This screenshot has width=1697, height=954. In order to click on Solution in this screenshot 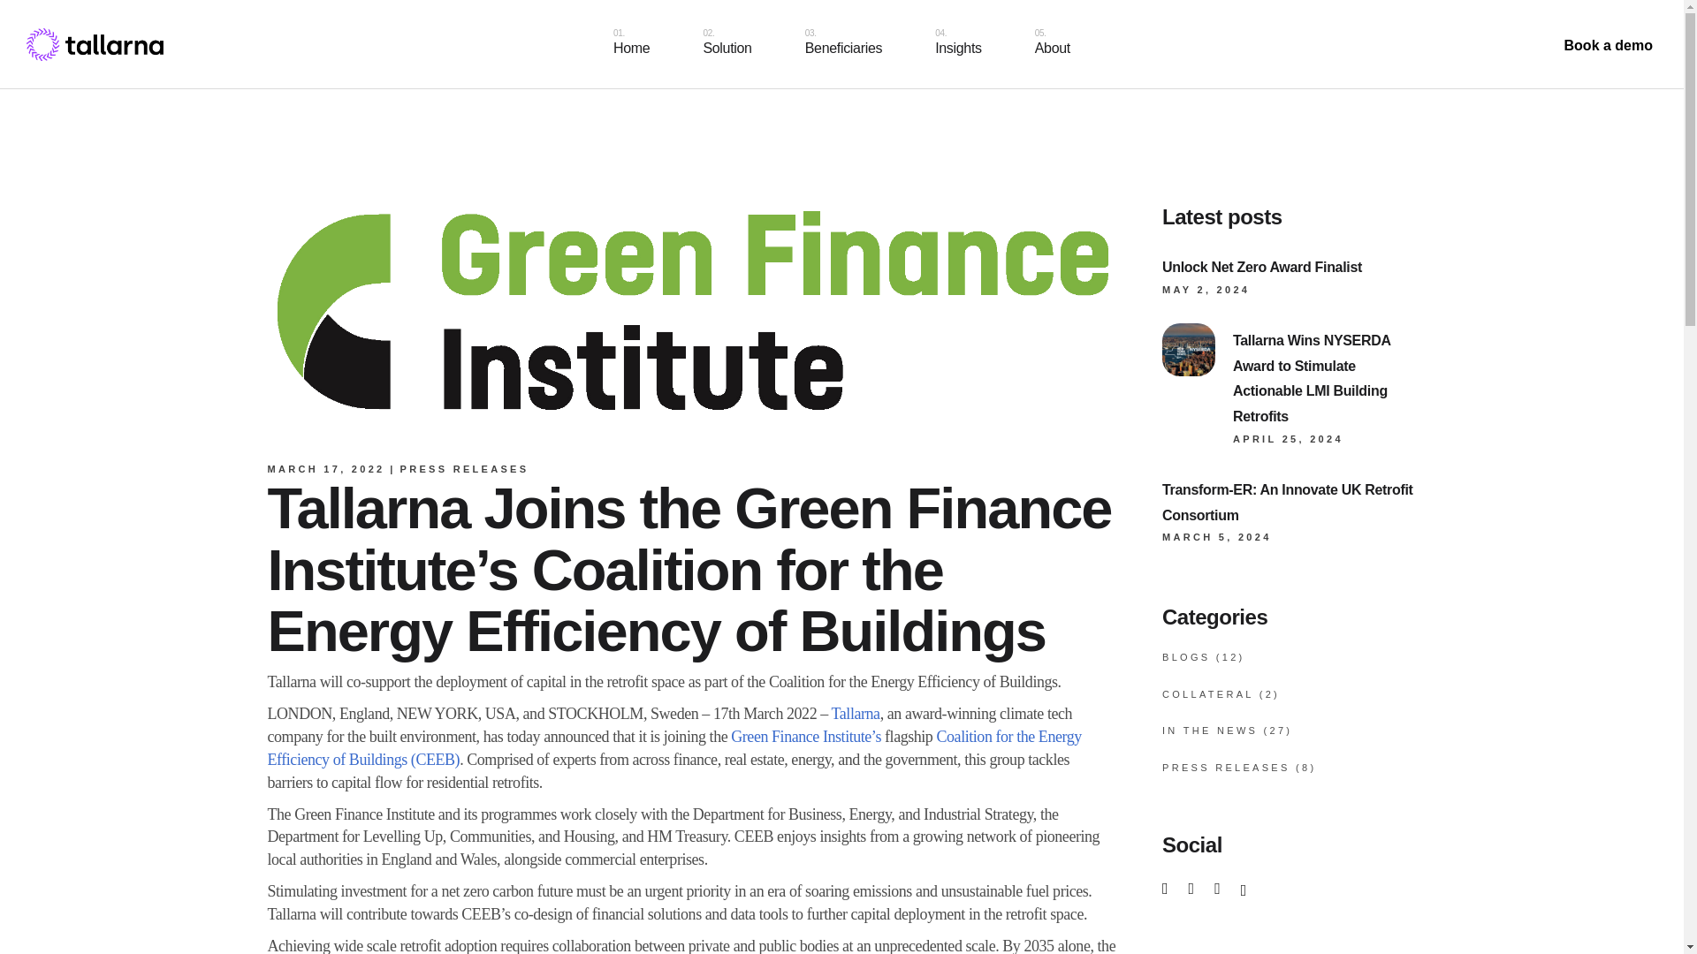, I will do `click(727, 44)`.